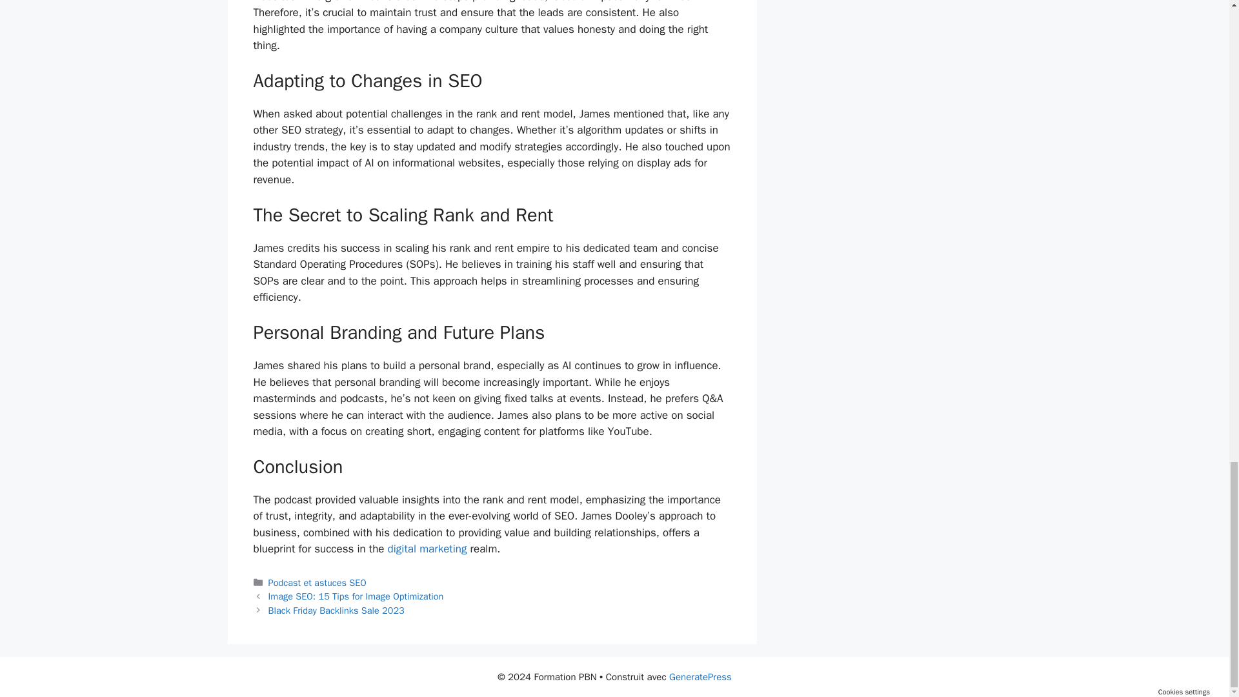  I want to click on Suivant, so click(337, 611).